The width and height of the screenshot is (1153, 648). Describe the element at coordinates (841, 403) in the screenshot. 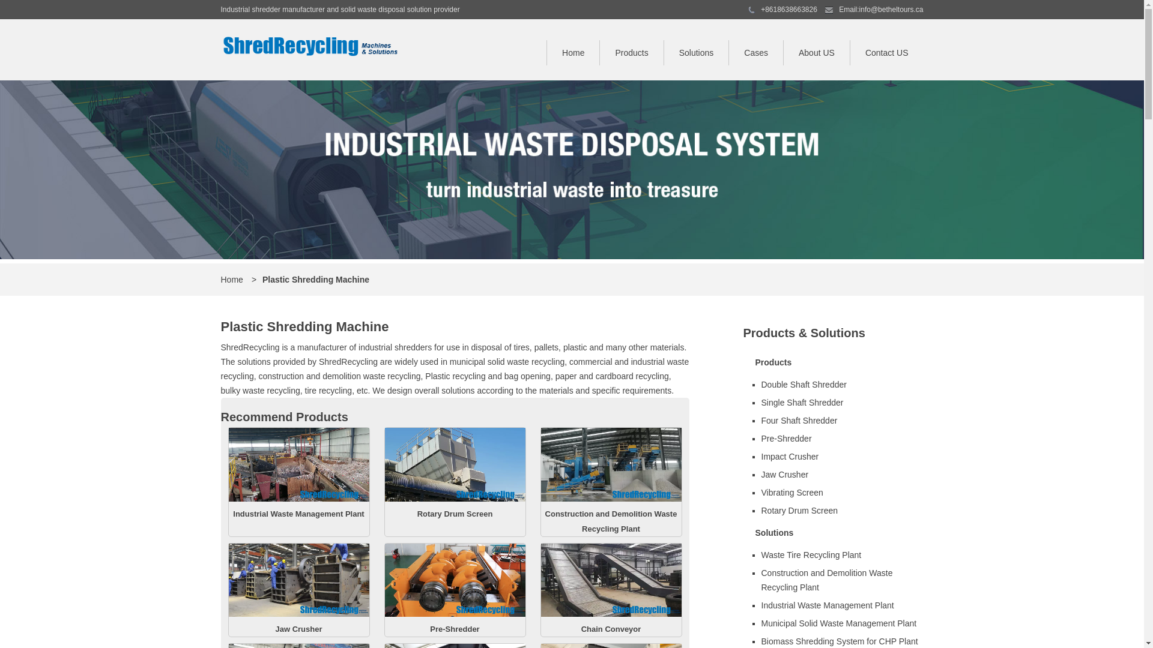

I see `Single Shaft Shredder` at that location.